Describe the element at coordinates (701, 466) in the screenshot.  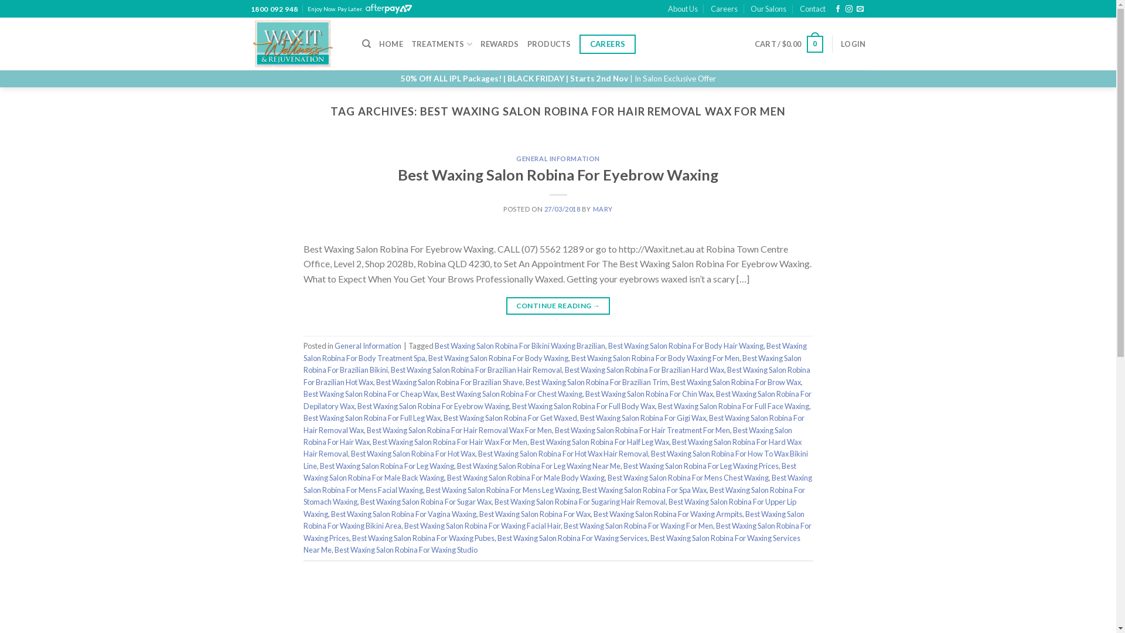
I see `Best Waxing Salon Robina For Leg Waxing Prices` at that location.